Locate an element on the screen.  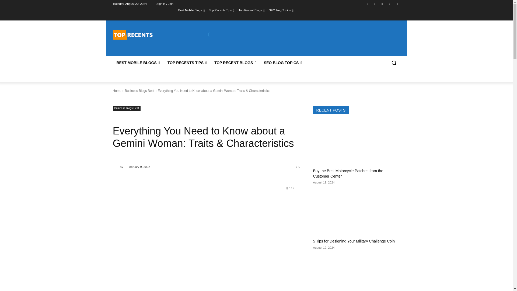
Youtube is located at coordinates (397, 4).